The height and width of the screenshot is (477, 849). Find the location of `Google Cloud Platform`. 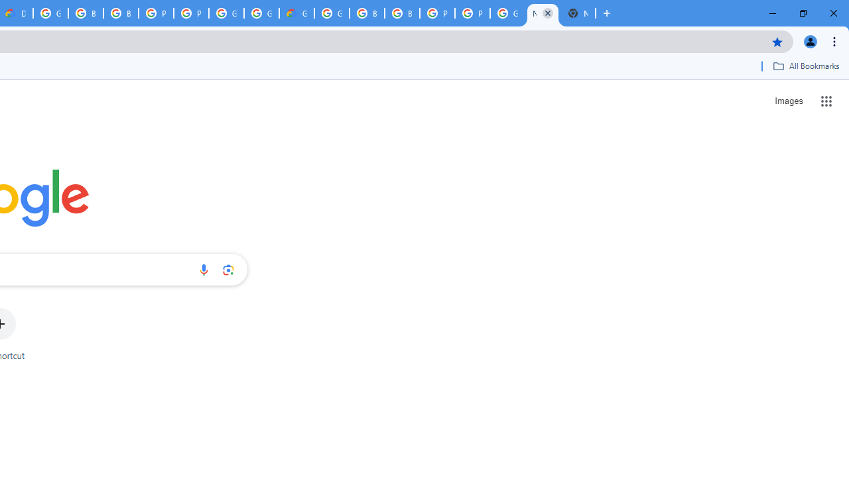

Google Cloud Platform is located at coordinates (50, 13).